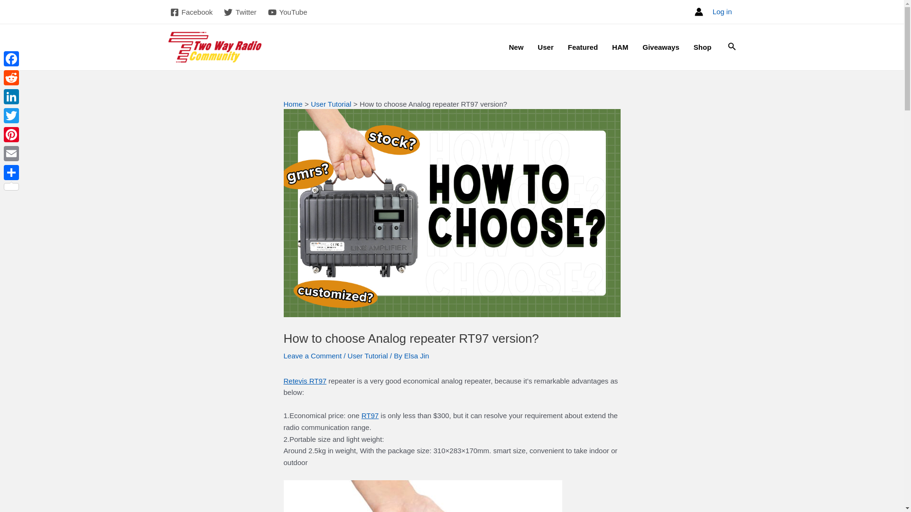 Image resolution: width=911 pixels, height=512 pixels. What do you see at coordinates (191, 12) in the screenshot?
I see `Facebook` at bounding box center [191, 12].